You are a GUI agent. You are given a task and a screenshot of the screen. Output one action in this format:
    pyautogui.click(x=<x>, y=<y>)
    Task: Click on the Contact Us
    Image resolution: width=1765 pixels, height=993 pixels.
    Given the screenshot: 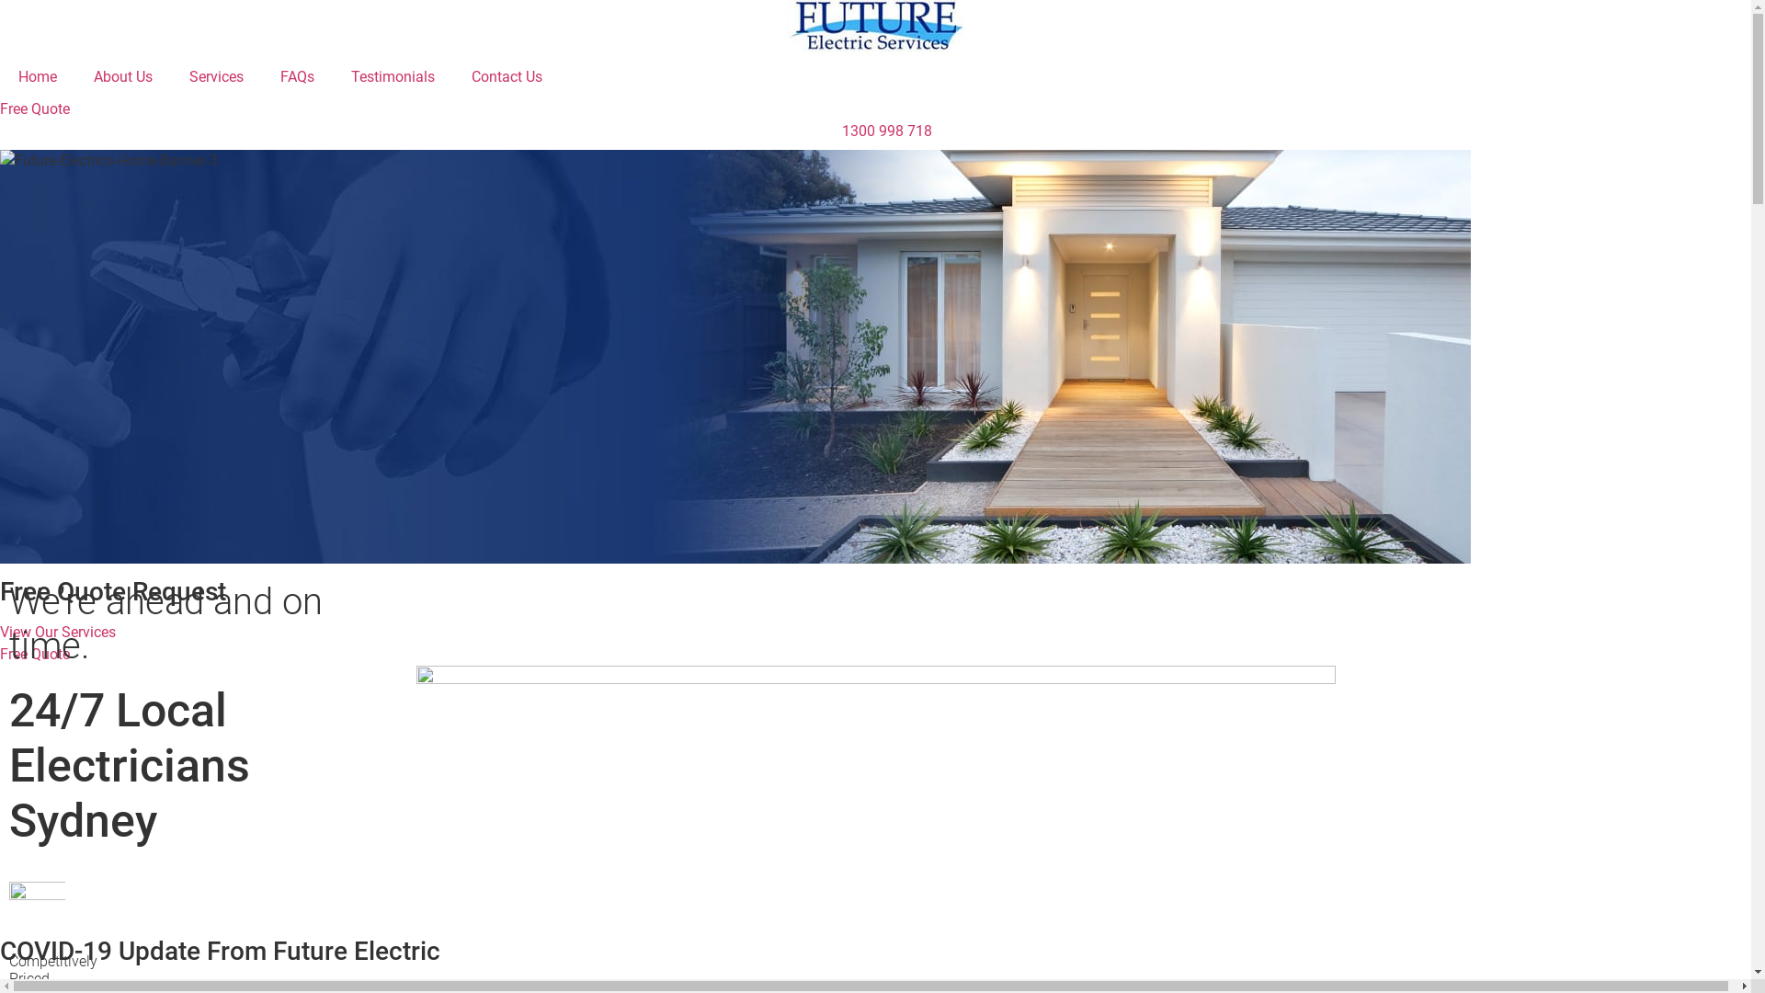 What is the action you would take?
    pyautogui.click(x=507, y=77)
    